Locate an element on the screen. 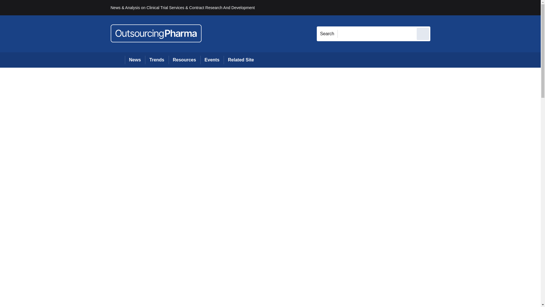  Trends is located at coordinates (157, 60).